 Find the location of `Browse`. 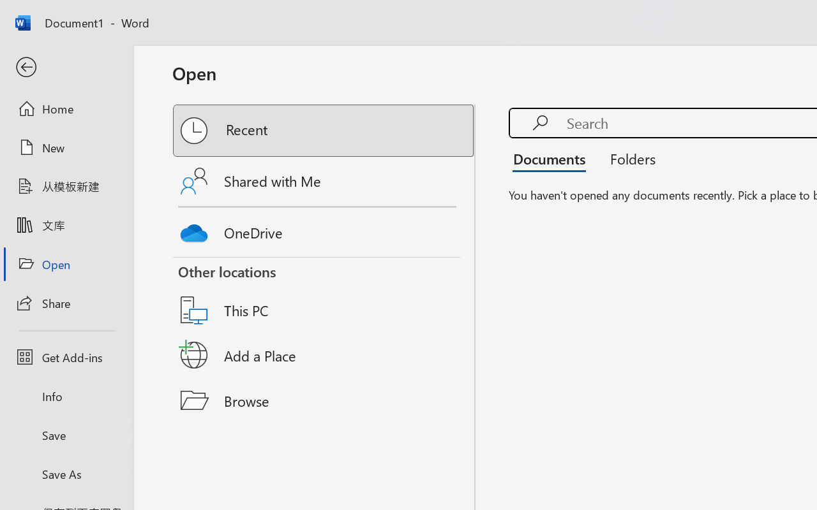

Browse is located at coordinates (324, 400).